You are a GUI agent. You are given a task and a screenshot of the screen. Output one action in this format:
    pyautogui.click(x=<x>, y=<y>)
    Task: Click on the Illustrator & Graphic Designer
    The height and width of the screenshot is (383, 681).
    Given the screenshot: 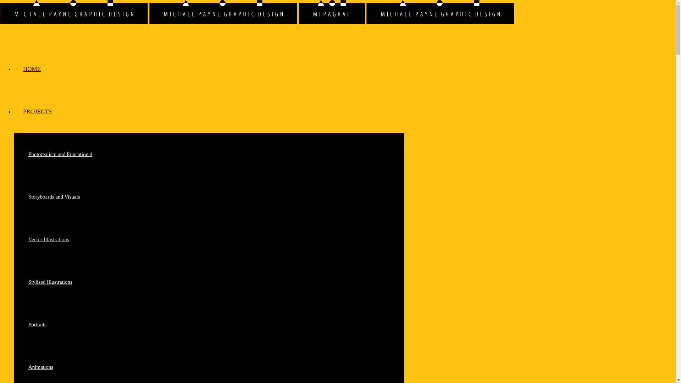 What is the action you would take?
    pyautogui.click(x=332, y=13)
    